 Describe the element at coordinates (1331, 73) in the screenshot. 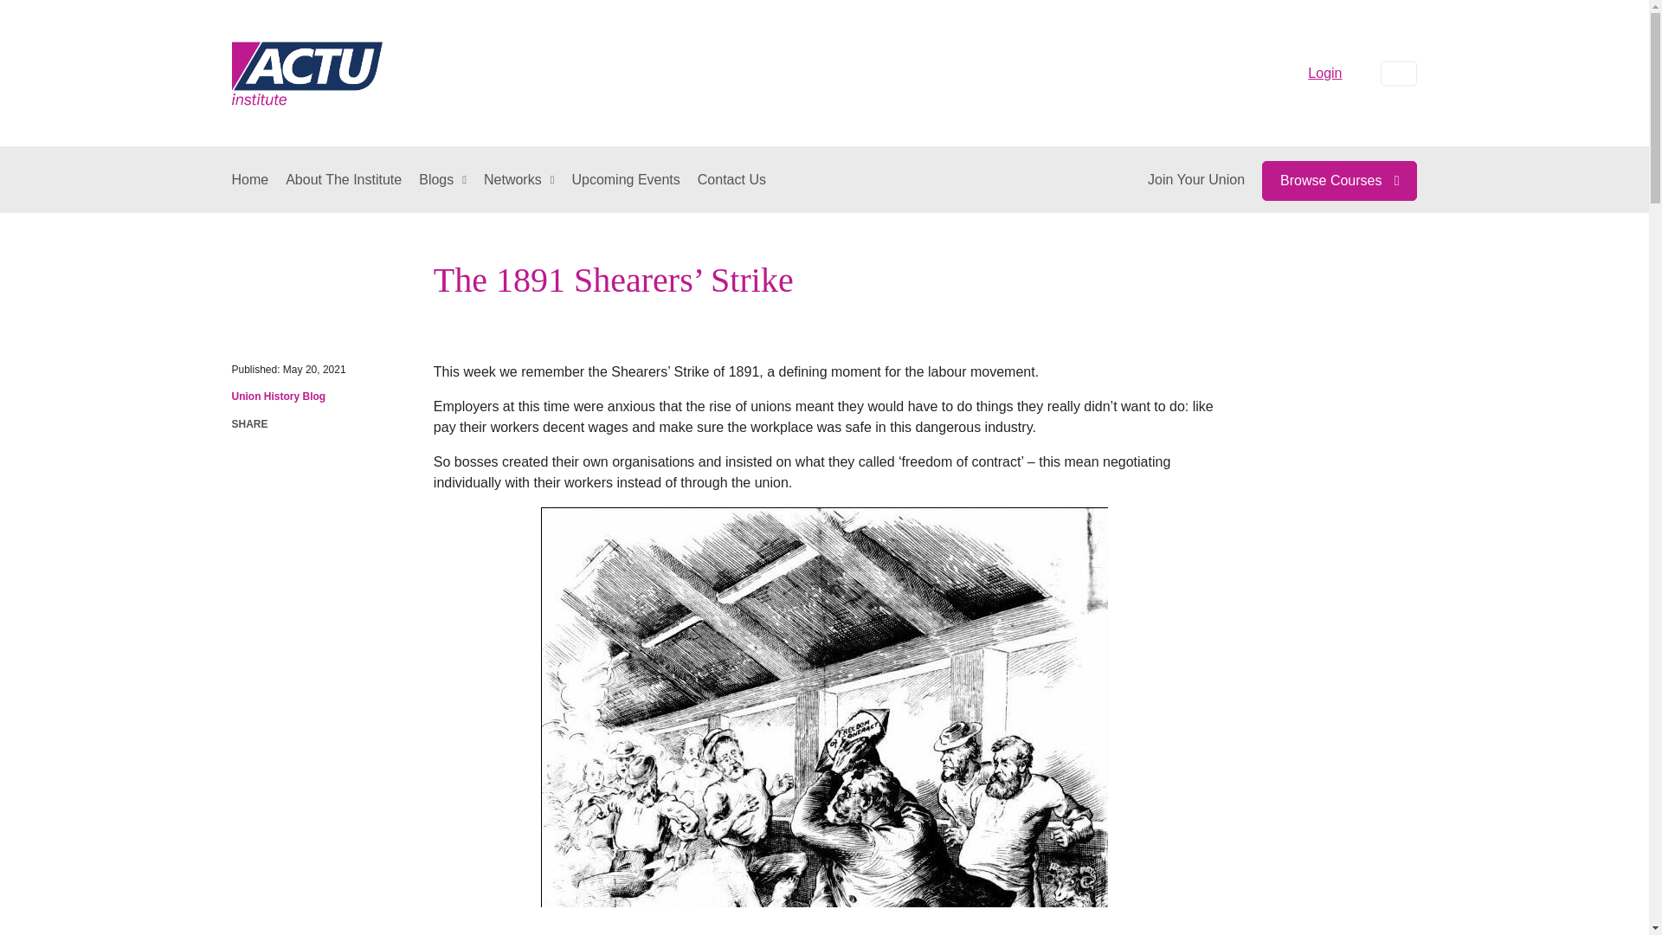

I see `Login` at that location.